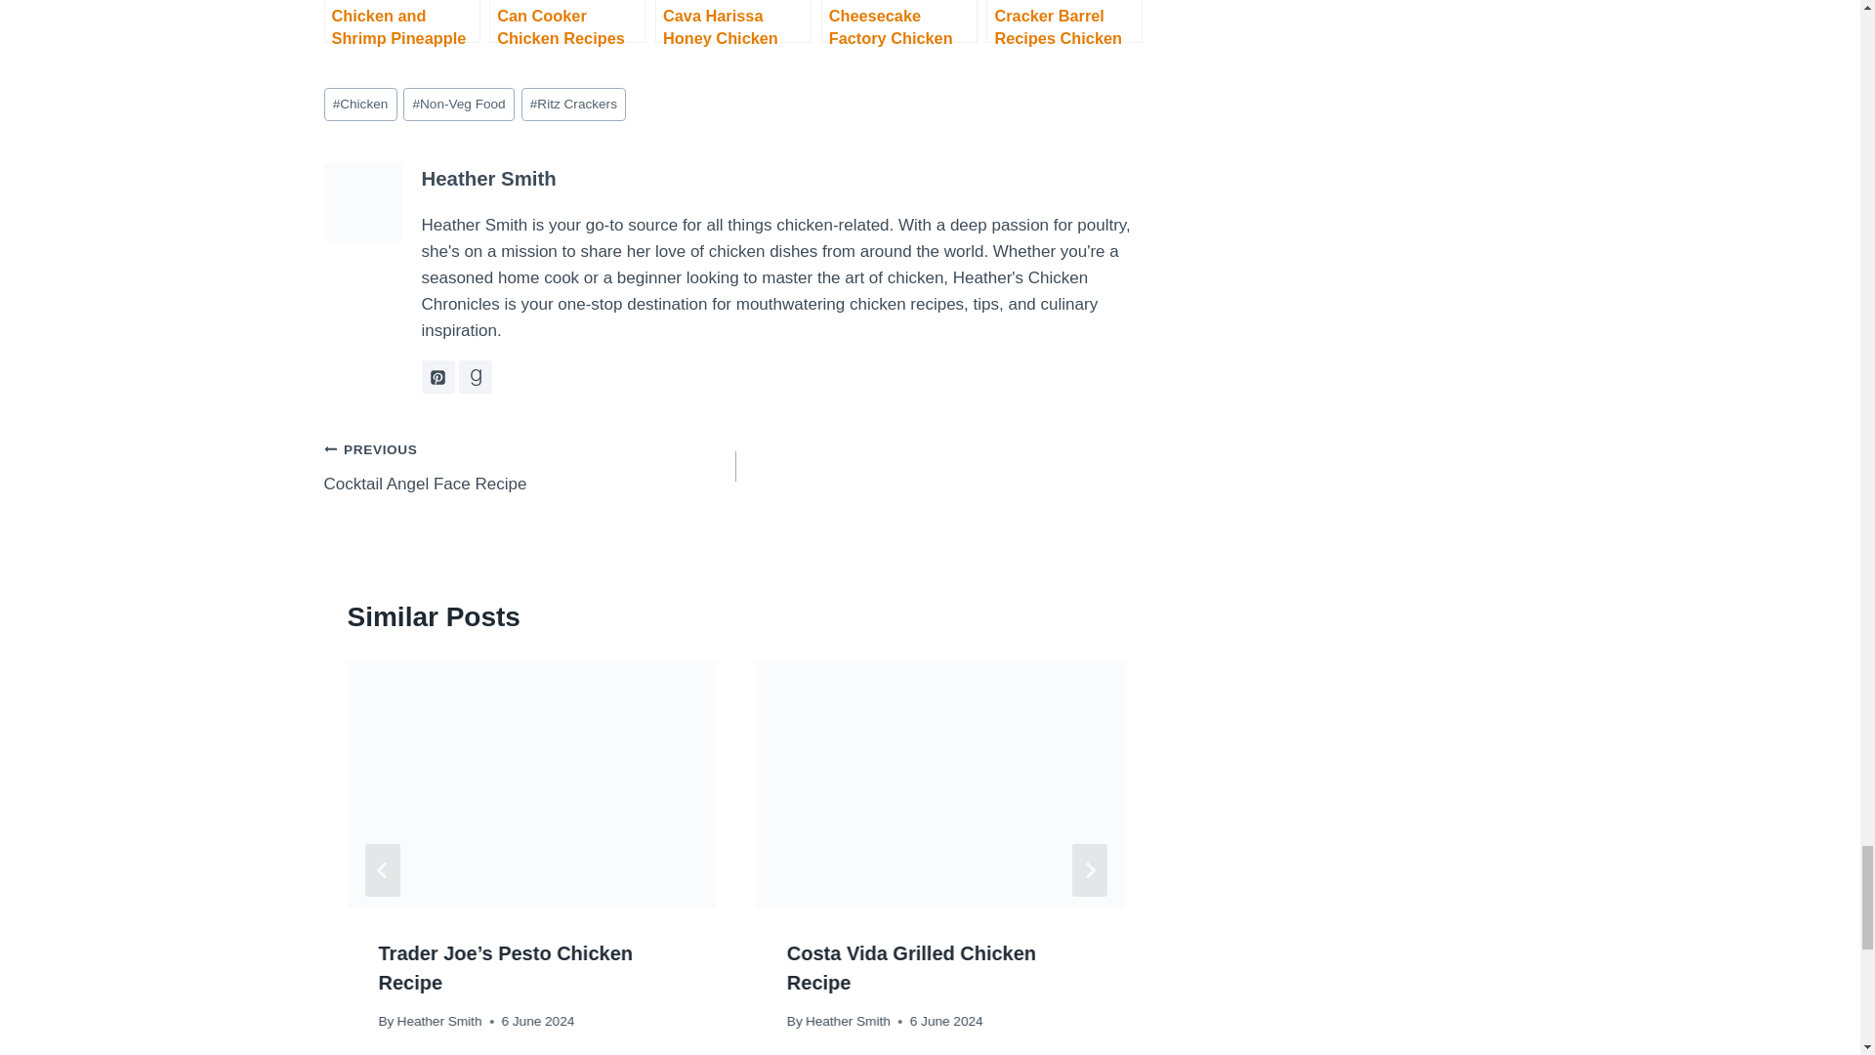  I want to click on Cava Harissa Honey Chicken Recipe, so click(732, 21).